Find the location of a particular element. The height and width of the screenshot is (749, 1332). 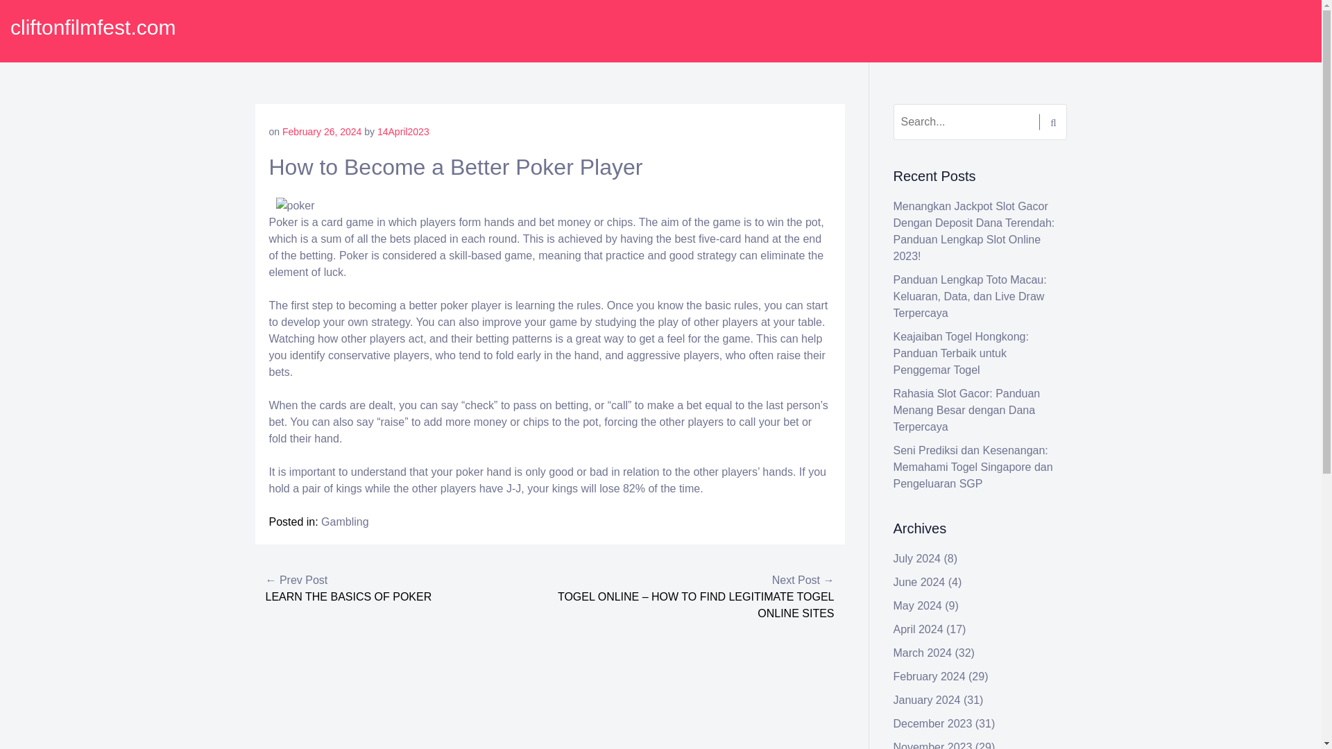

14April2023 is located at coordinates (402, 132).